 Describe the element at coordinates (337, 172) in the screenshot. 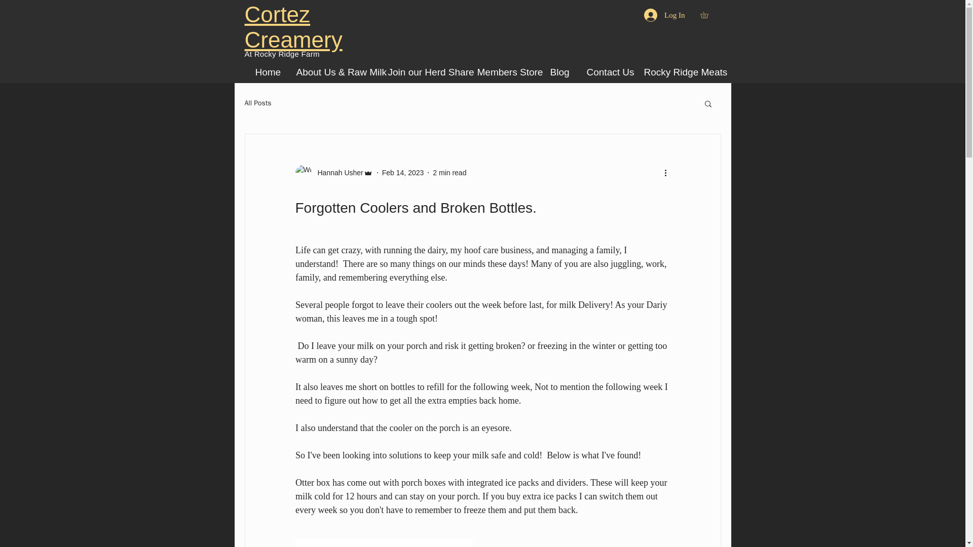

I see `Hannah Usher` at that location.